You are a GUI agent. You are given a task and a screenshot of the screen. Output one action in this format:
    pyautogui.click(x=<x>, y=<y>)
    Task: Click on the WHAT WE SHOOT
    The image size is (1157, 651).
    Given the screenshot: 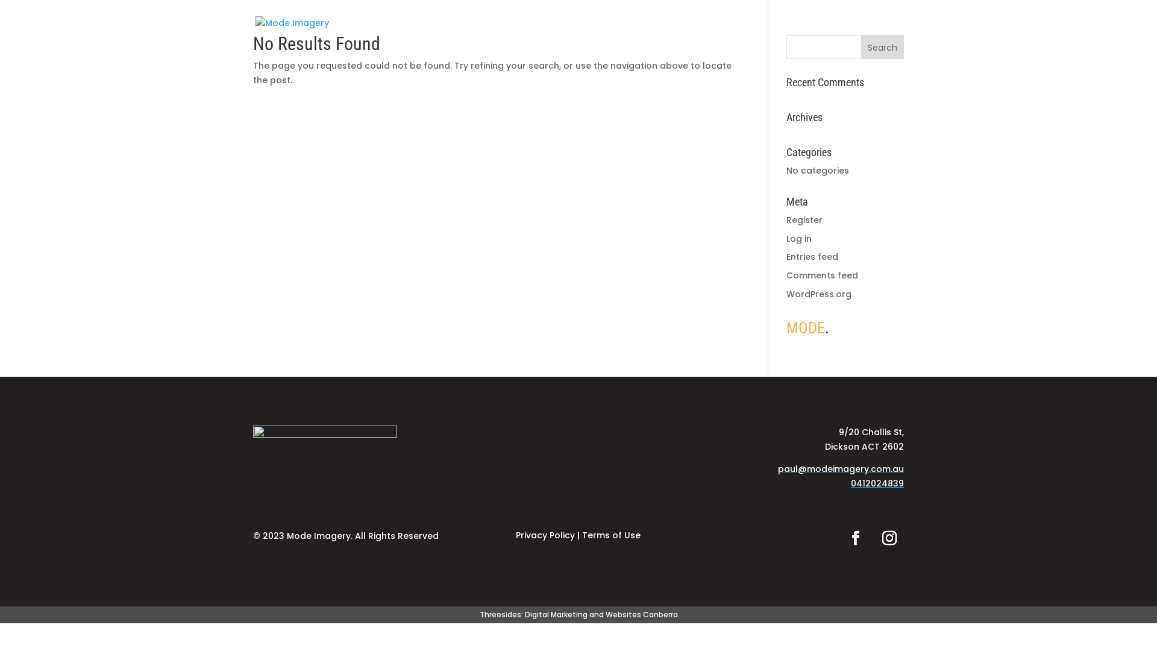 What is the action you would take?
    pyautogui.click(x=720, y=34)
    